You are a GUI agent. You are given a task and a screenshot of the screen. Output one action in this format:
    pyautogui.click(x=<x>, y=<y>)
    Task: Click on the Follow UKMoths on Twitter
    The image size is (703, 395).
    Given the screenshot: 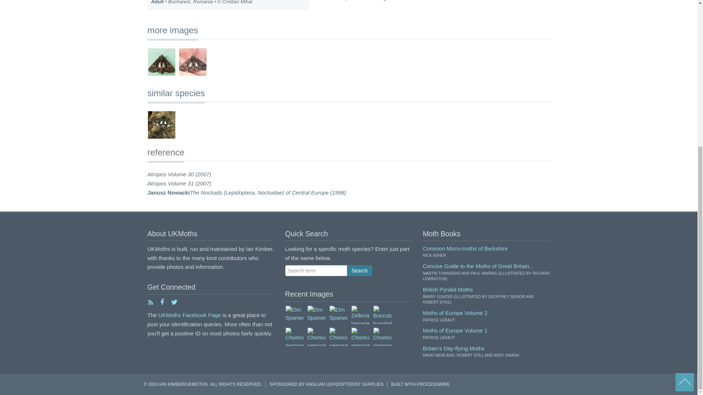 What is the action you would take?
    pyautogui.click(x=174, y=303)
    